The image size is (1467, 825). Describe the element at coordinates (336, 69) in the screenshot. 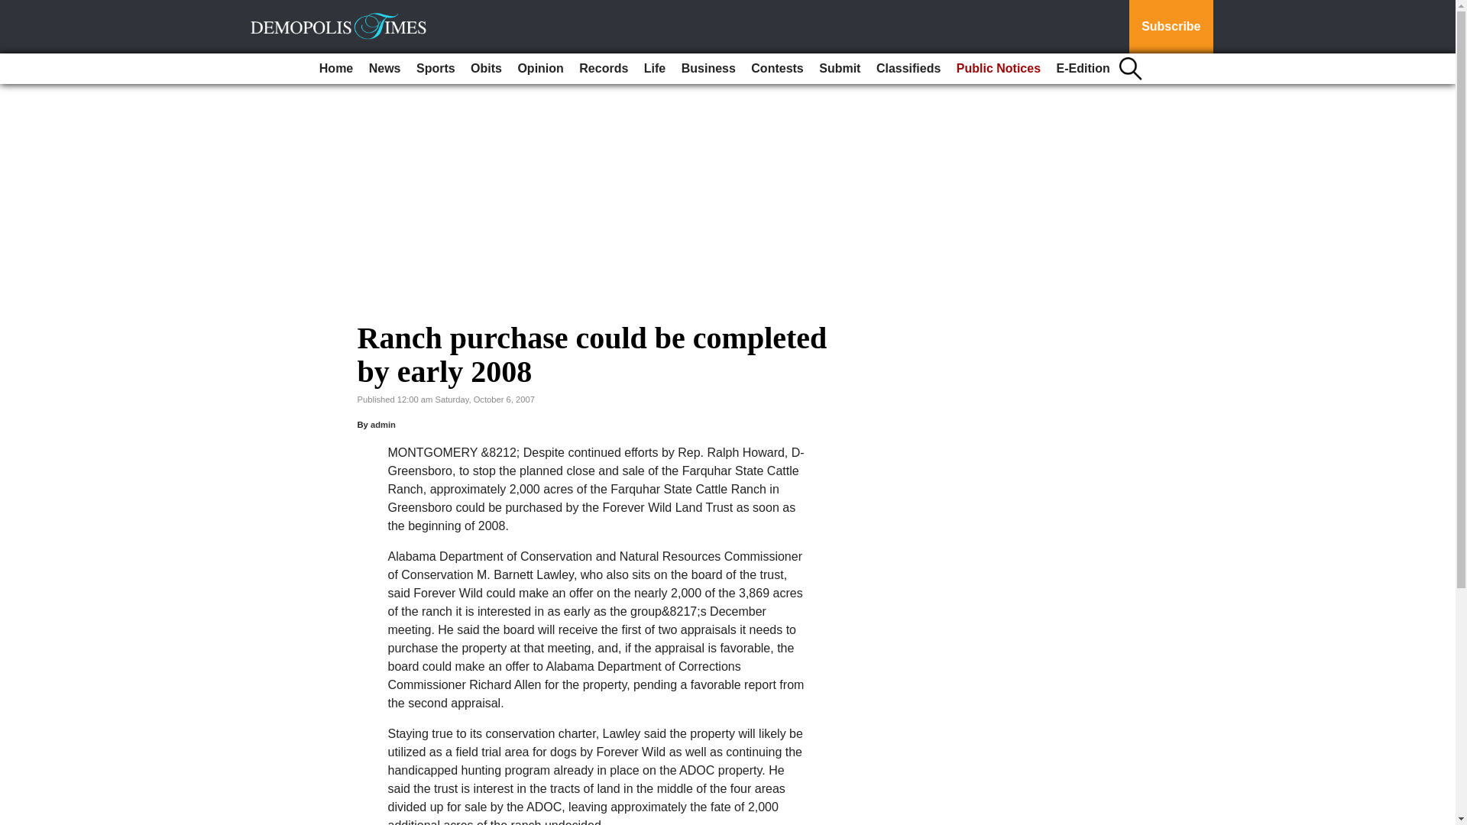

I see `Home` at that location.